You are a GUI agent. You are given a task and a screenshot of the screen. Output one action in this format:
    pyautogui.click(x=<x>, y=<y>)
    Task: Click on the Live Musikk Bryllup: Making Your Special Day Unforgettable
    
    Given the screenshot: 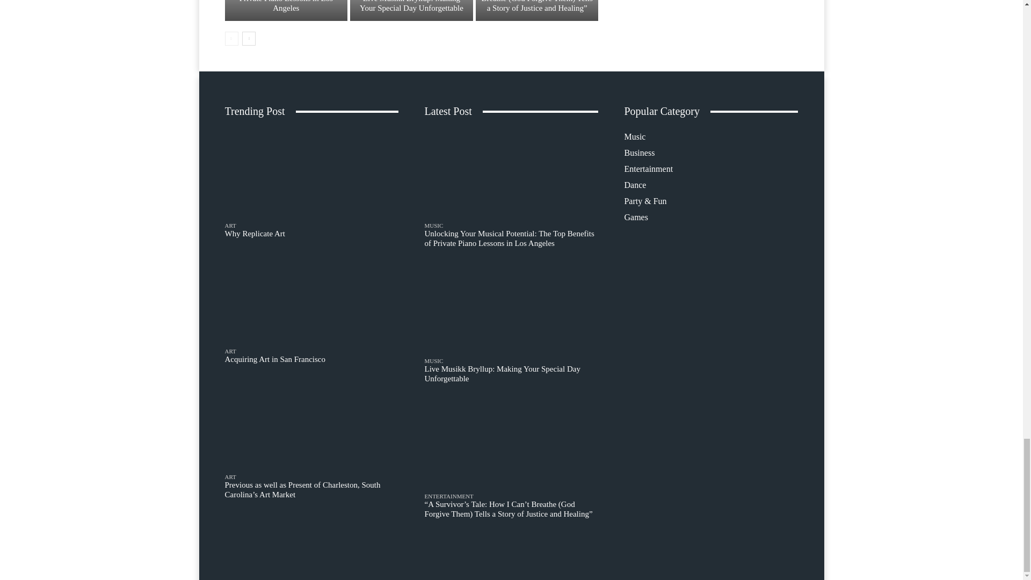 What is the action you would take?
    pyautogui.click(x=411, y=6)
    